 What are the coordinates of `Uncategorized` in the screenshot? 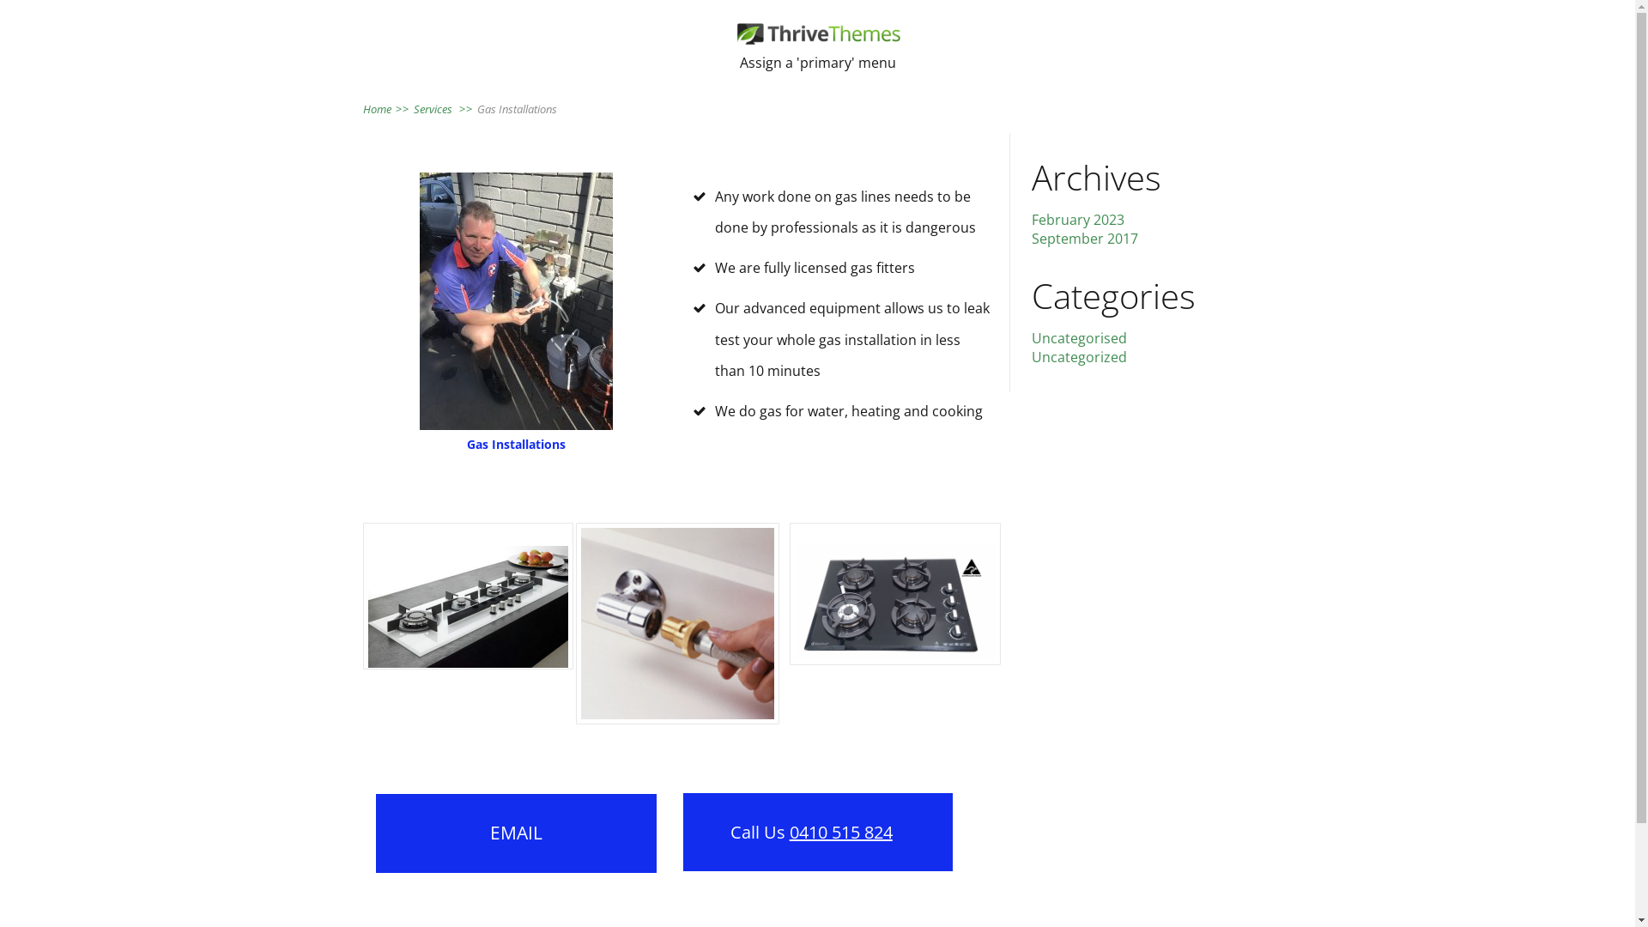 It's located at (1080, 356).